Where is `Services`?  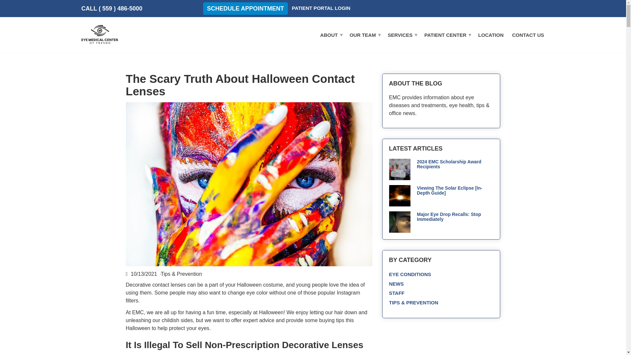 Services is located at coordinates (402, 35).